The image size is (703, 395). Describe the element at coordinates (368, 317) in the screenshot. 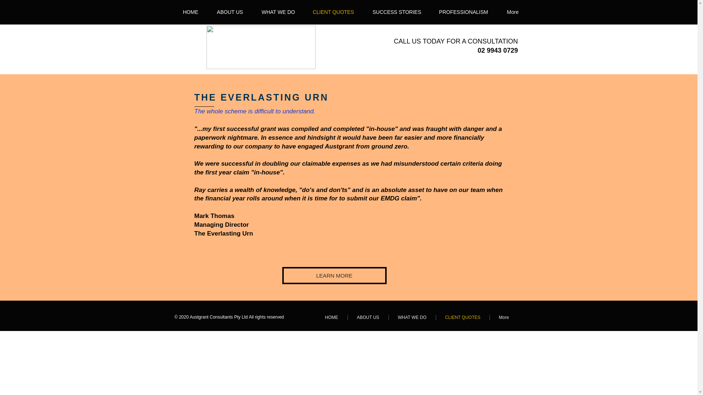

I see `ABOUT US` at that location.